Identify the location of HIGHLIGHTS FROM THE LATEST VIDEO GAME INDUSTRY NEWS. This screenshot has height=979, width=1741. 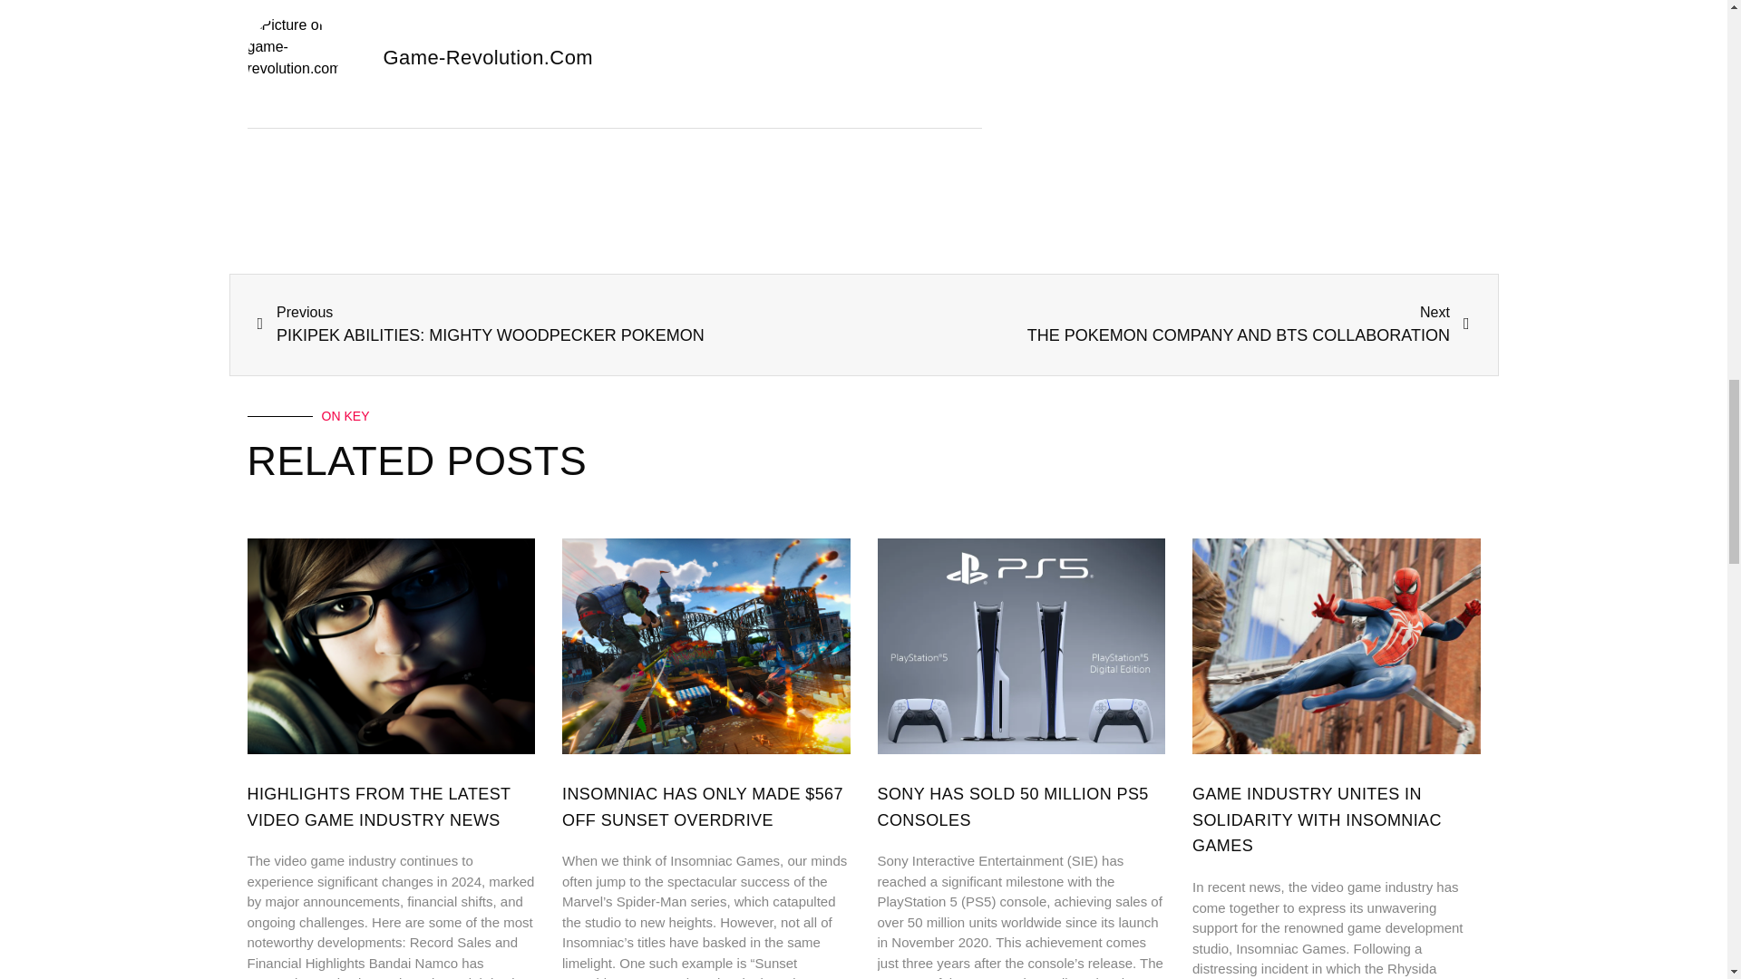
(378, 807).